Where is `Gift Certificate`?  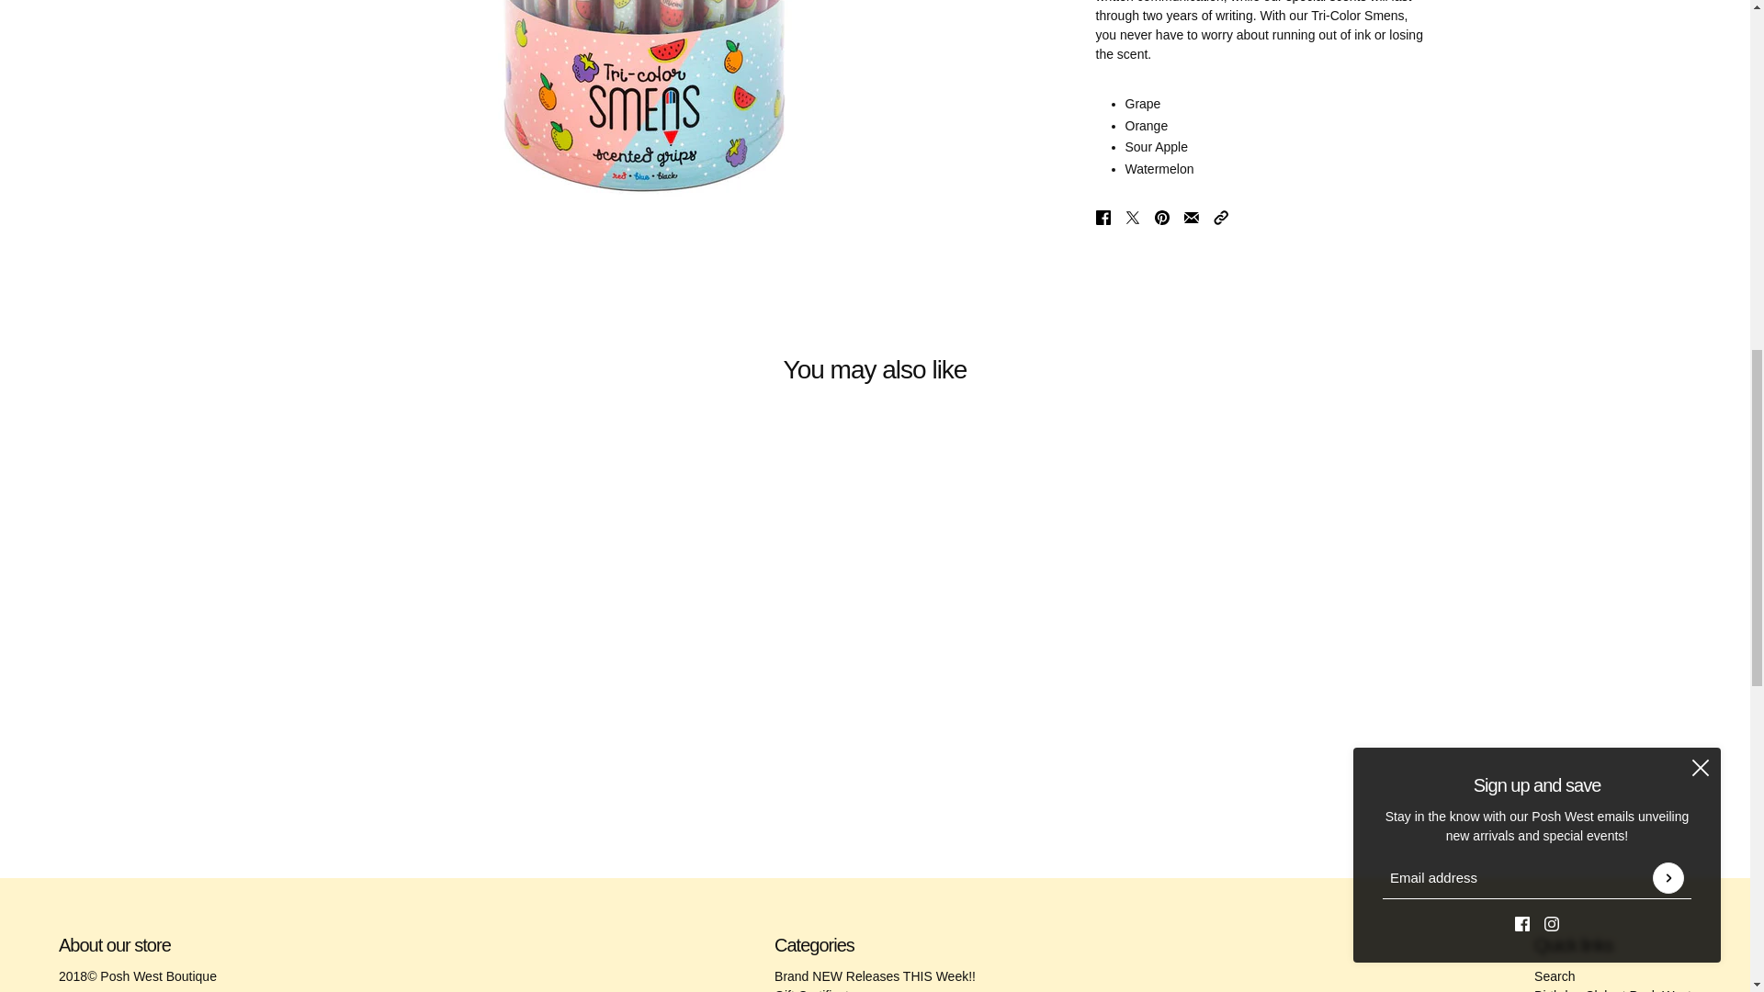
Gift Certificate is located at coordinates (814, 990).